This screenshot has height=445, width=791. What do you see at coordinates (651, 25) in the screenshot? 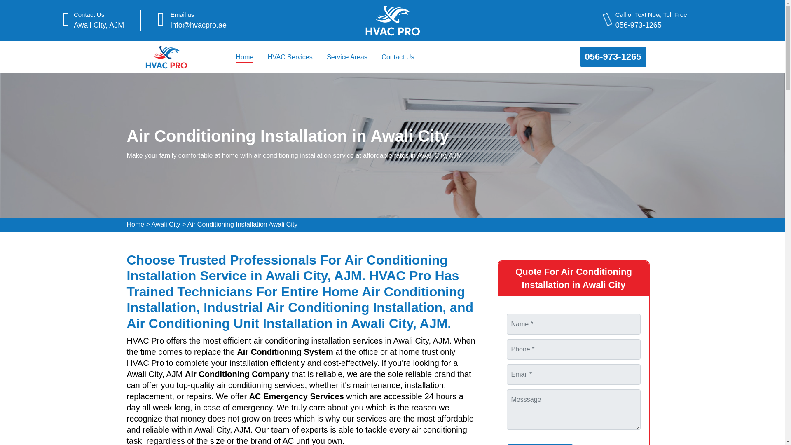
I see `056-973-1265` at bounding box center [651, 25].